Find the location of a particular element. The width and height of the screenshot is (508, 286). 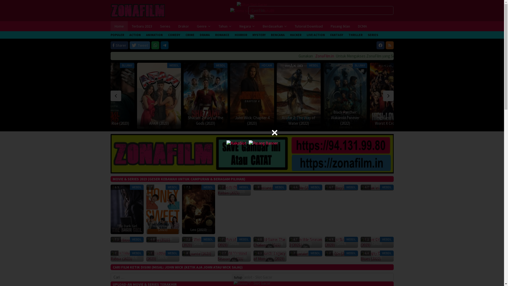

MYSTERY is located at coordinates (259, 35).